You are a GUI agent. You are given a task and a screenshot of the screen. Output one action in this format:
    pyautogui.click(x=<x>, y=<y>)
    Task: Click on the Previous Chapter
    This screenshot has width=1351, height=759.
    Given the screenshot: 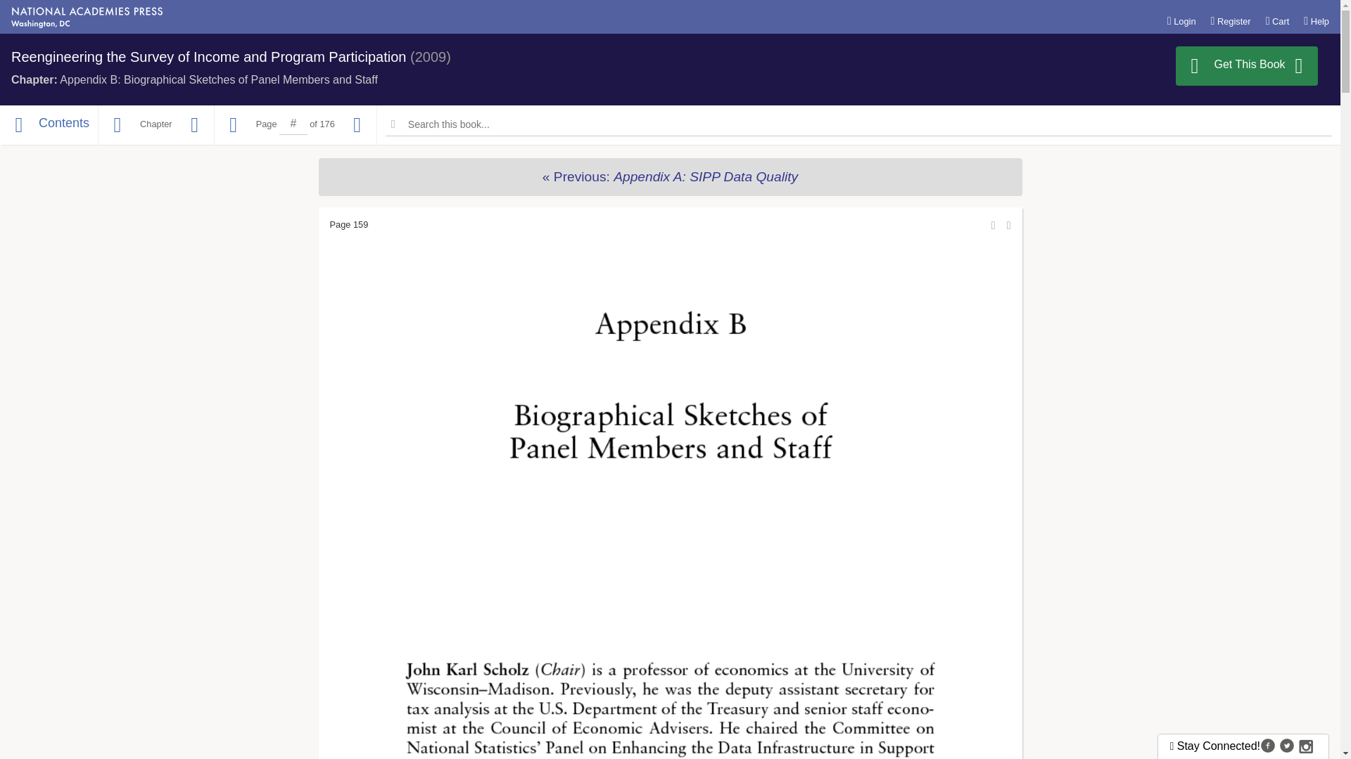 What is the action you would take?
    pyautogui.click(x=117, y=125)
    